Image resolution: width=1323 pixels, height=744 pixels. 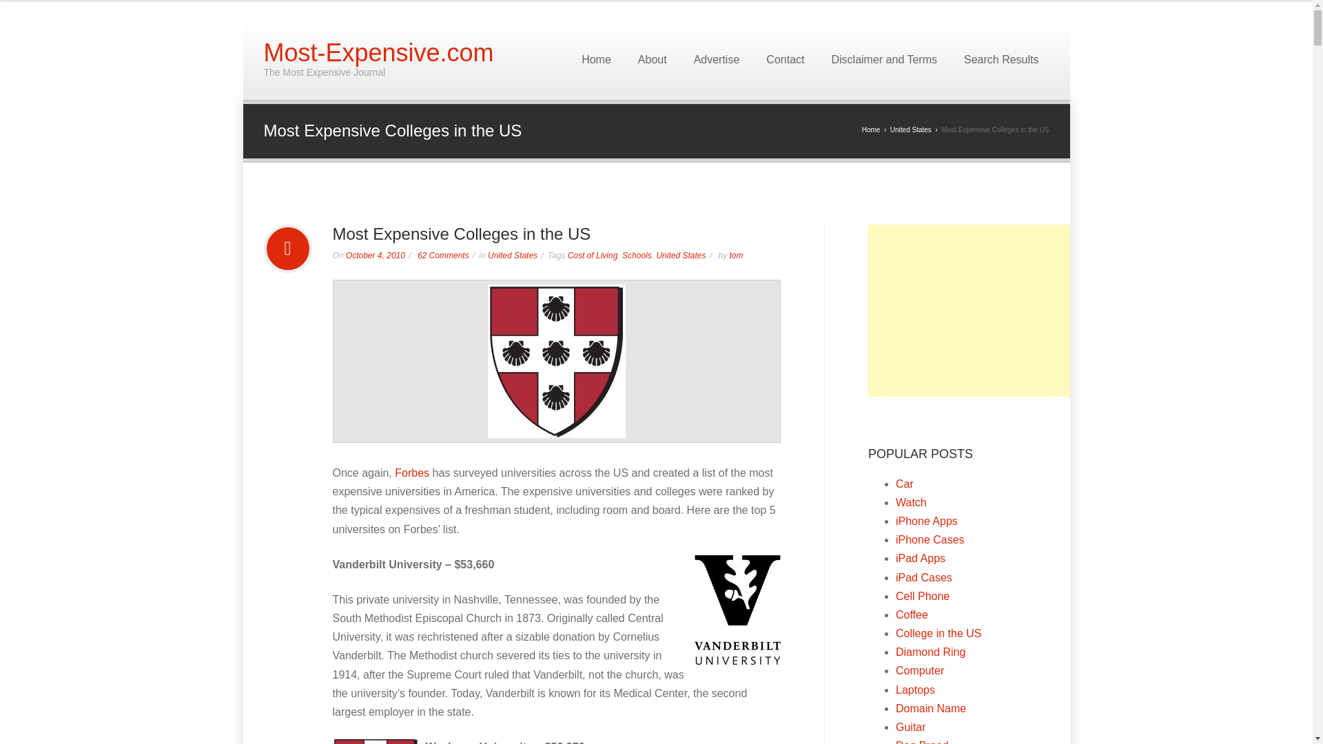 What do you see at coordinates (378, 52) in the screenshot?
I see `Most-Expensive.com` at bounding box center [378, 52].